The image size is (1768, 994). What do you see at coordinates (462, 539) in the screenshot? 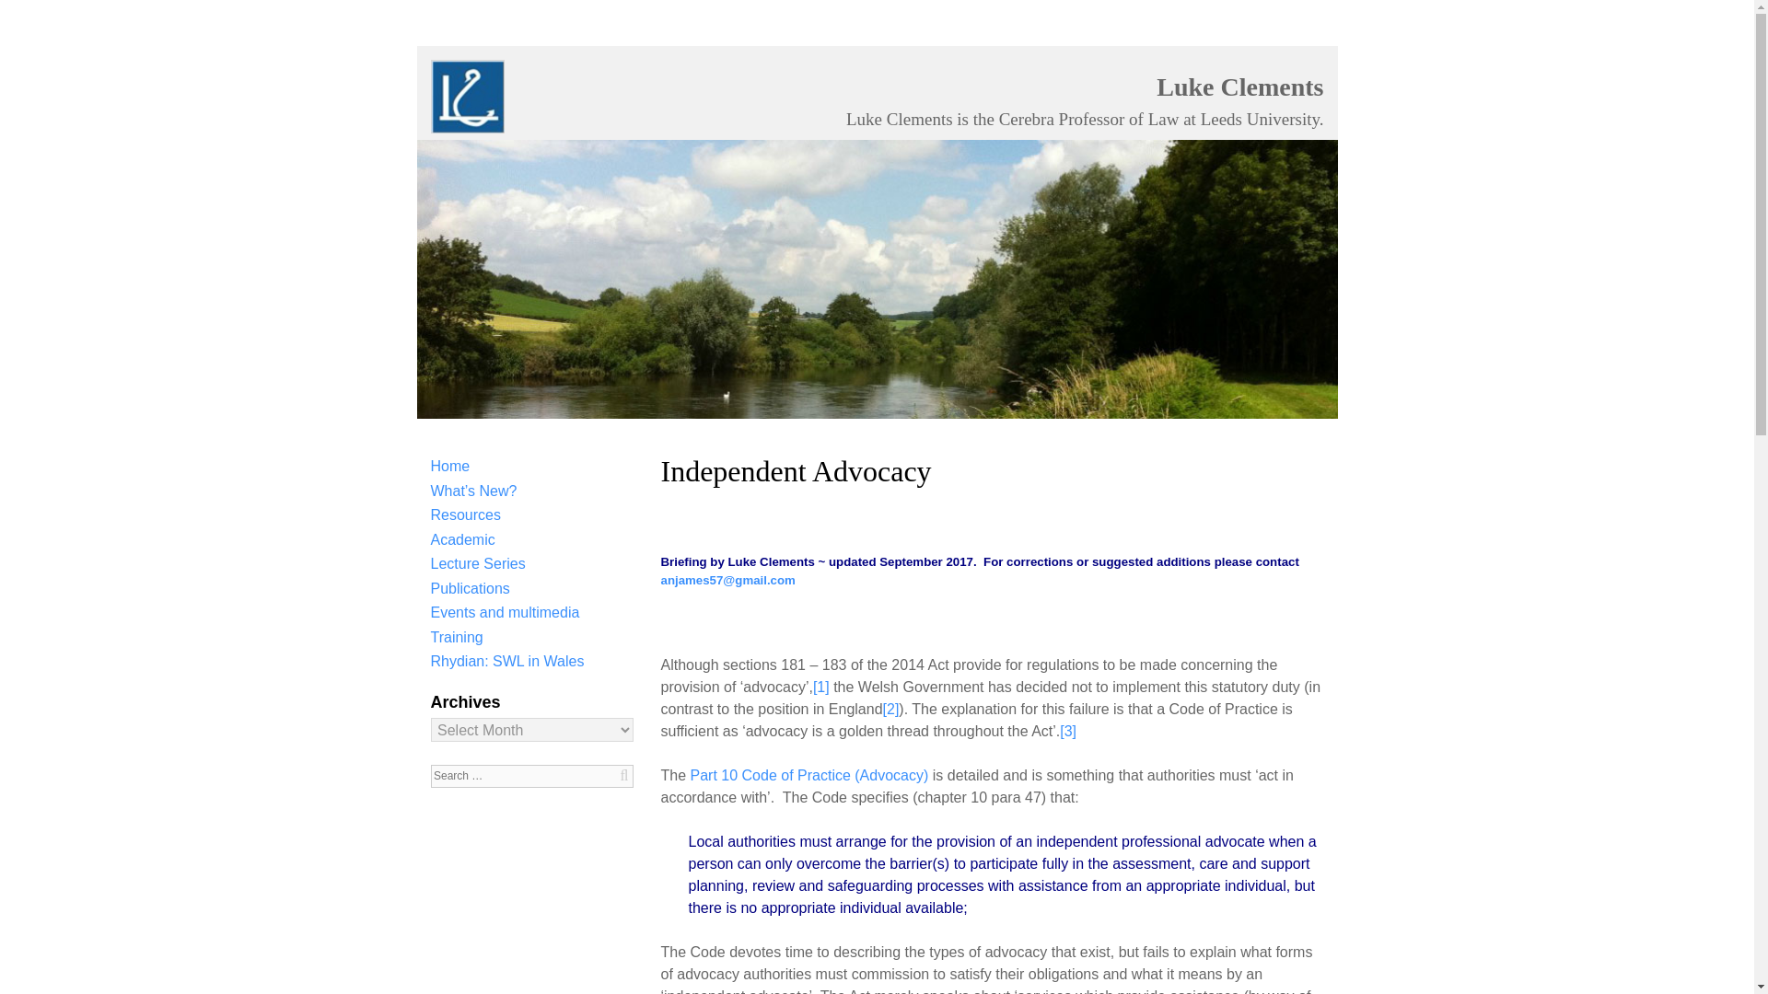
I see `Academic` at bounding box center [462, 539].